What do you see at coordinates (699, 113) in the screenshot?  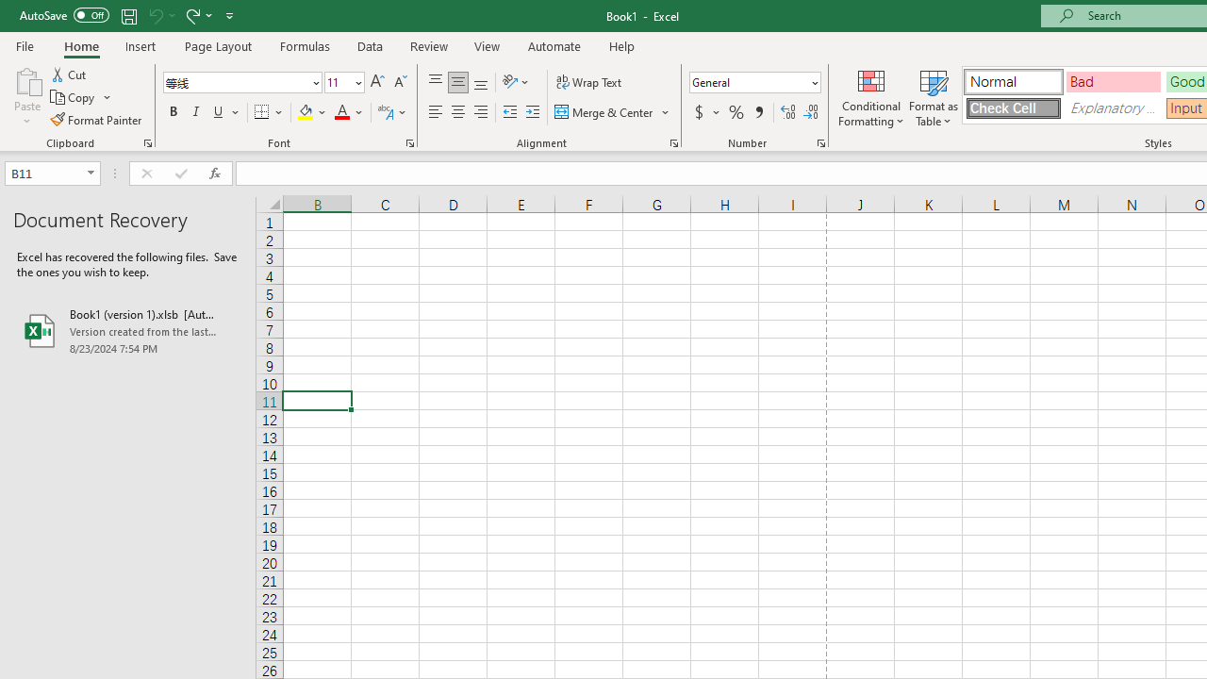 I see `Accounting Number Format` at bounding box center [699, 113].